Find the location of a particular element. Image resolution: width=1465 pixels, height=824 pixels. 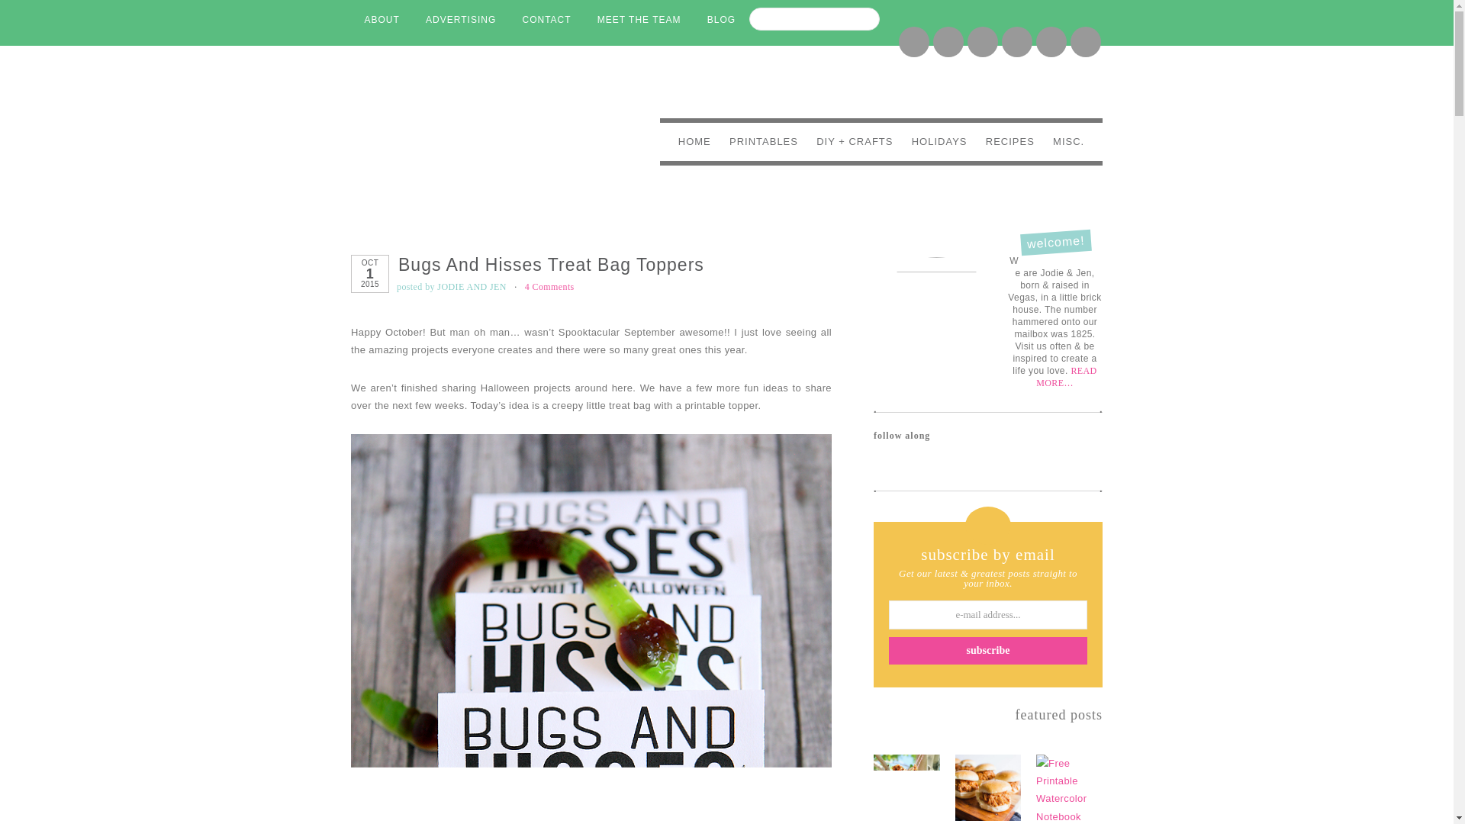

Bloglovin is located at coordinates (914, 41).